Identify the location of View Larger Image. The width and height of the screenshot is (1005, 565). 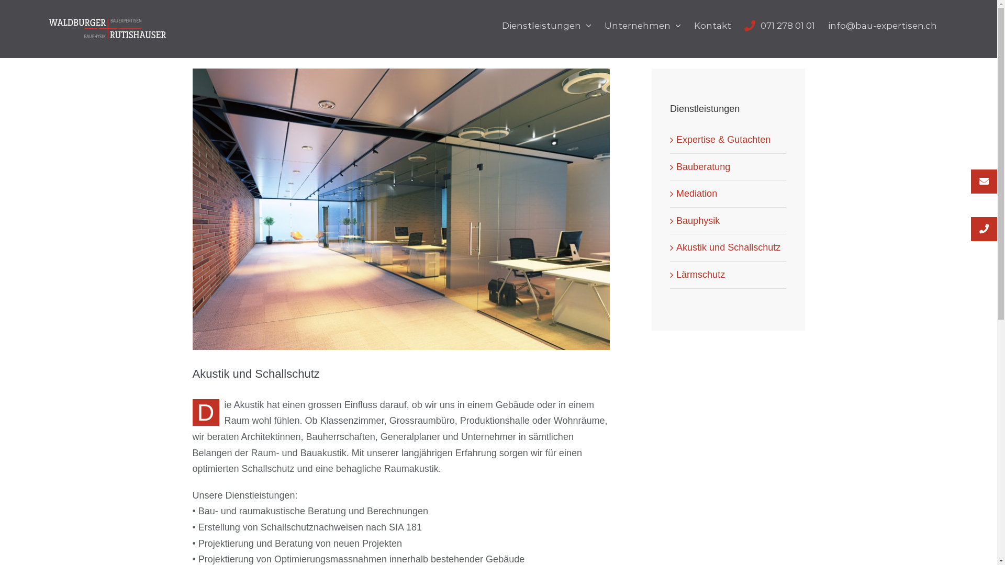
(401, 209).